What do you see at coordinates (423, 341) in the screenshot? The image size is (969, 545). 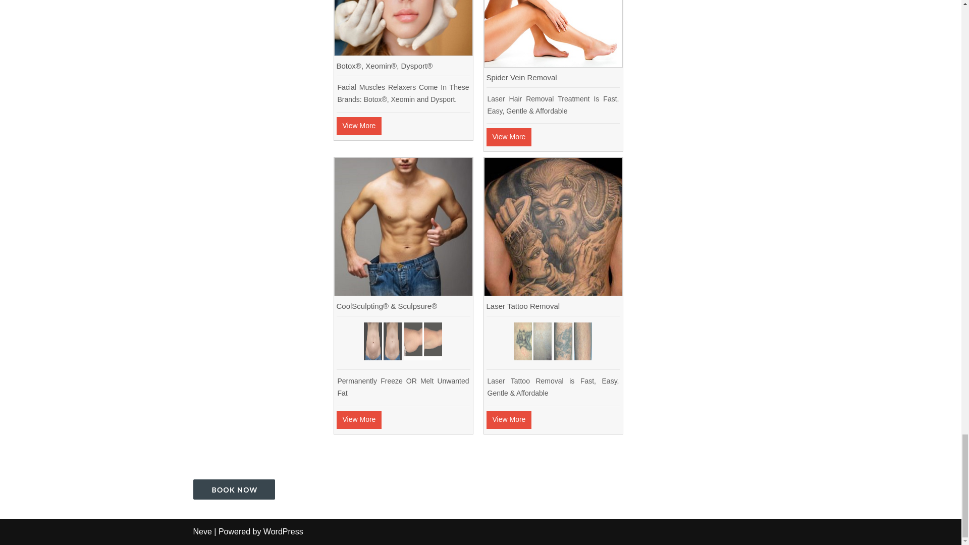 I see `CoolSculpting Arms 800X300` at bounding box center [423, 341].